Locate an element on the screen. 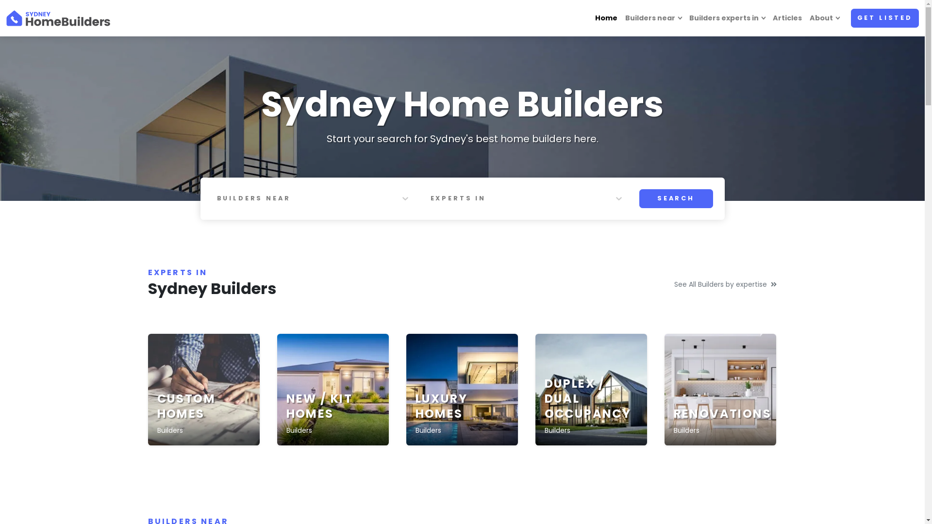 The image size is (932, 524). Builders near is located at coordinates (653, 18).